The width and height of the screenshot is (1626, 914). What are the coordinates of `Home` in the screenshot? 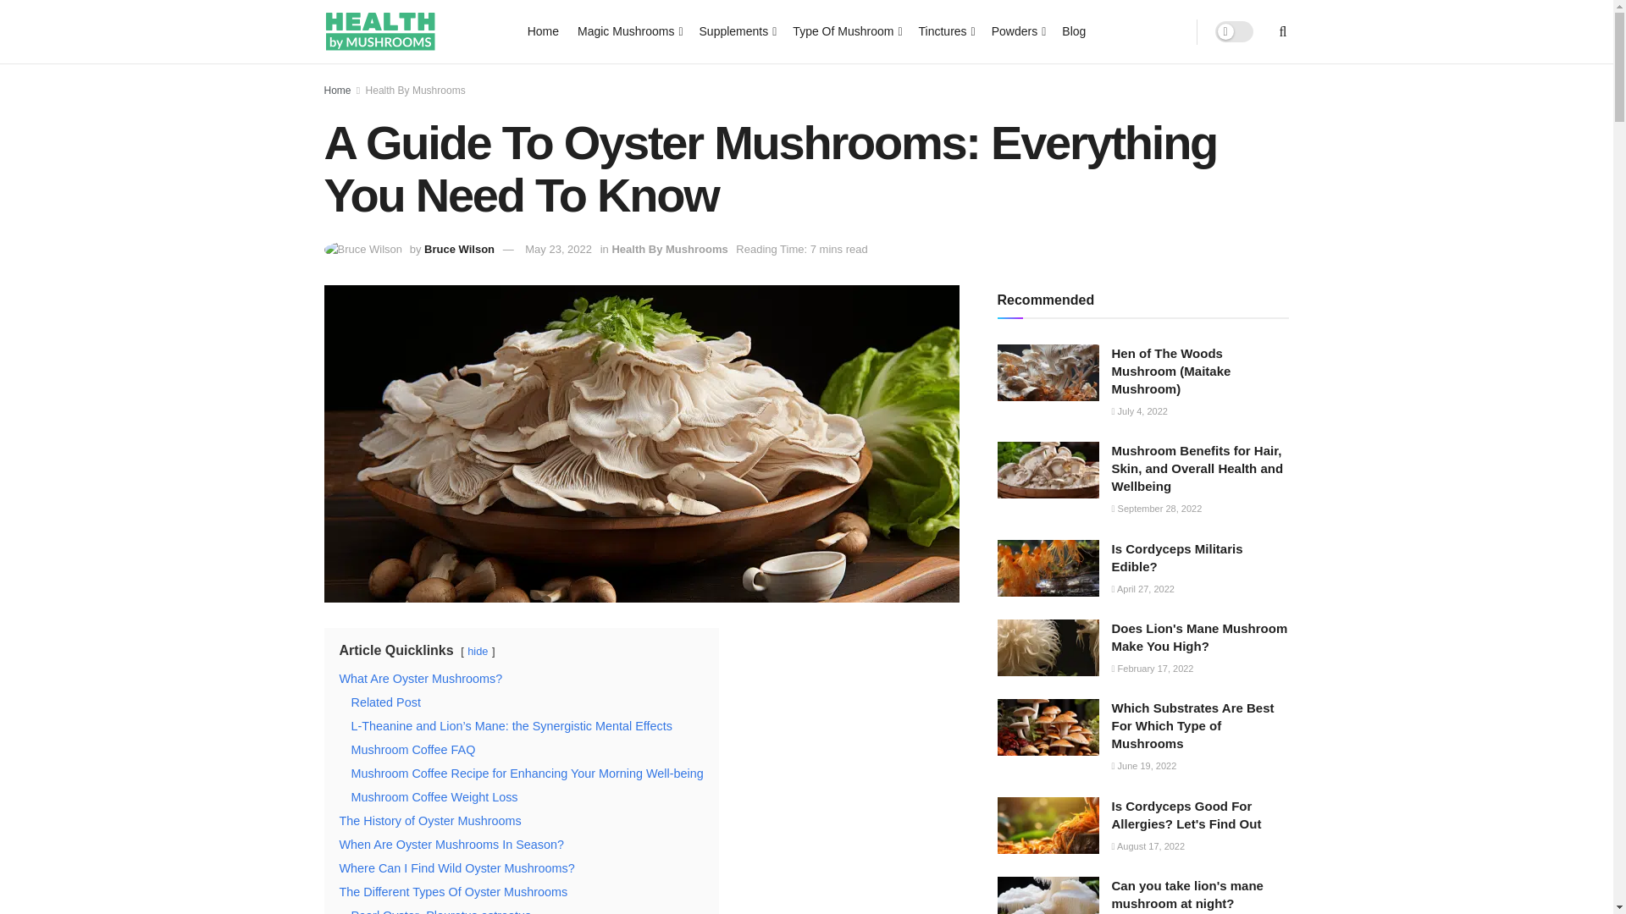 It's located at (543, 30).